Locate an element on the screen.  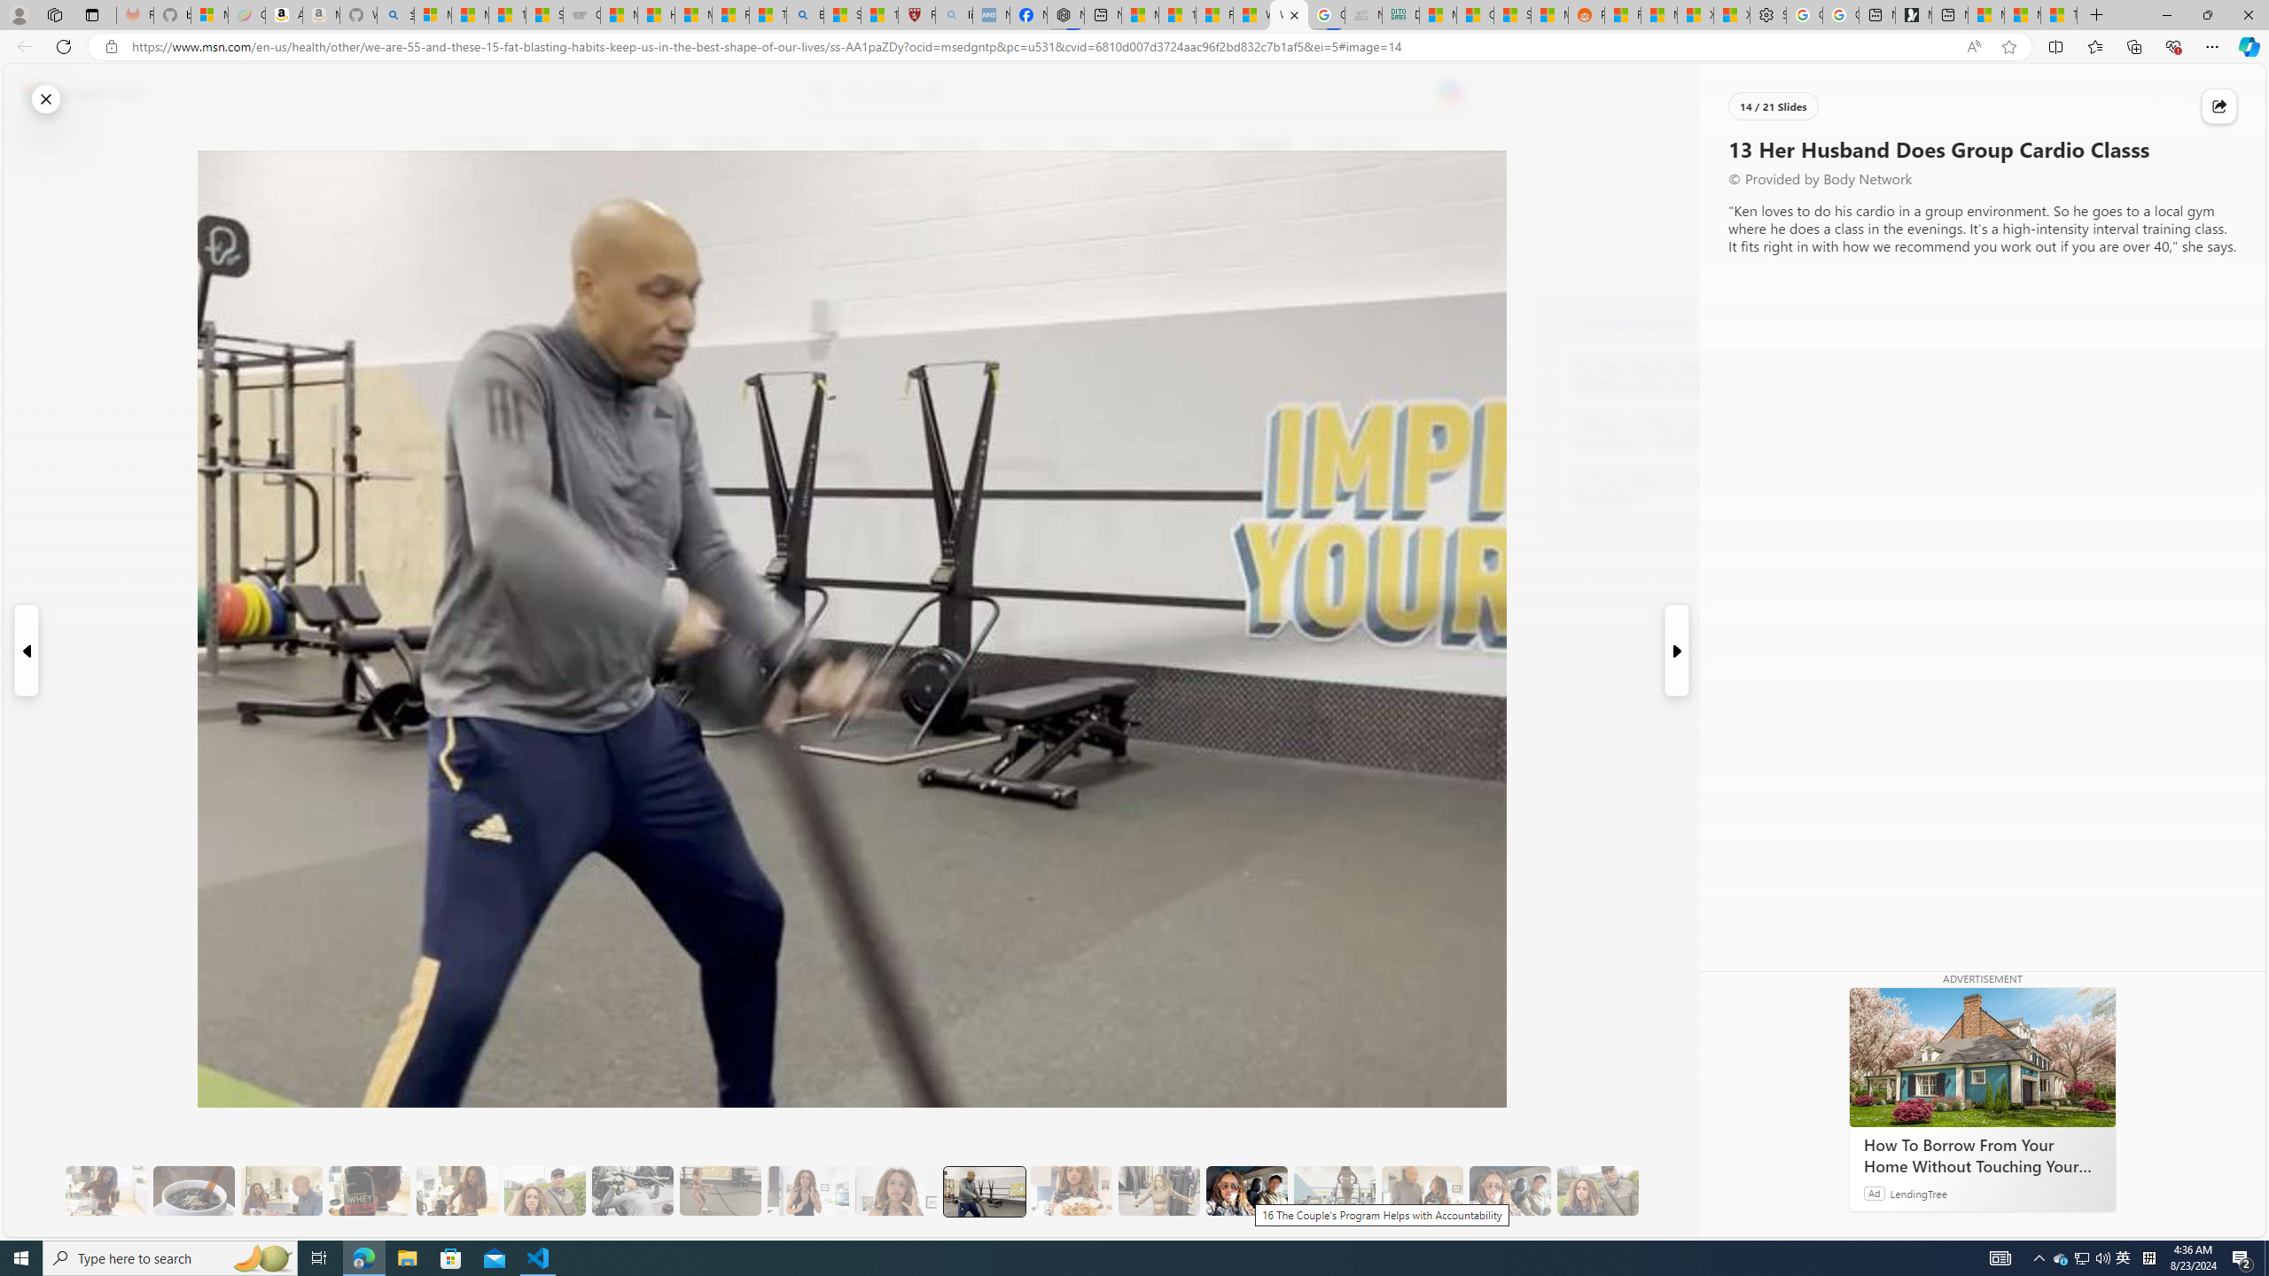
Food & Drink is located at coordinates (1355, 144).